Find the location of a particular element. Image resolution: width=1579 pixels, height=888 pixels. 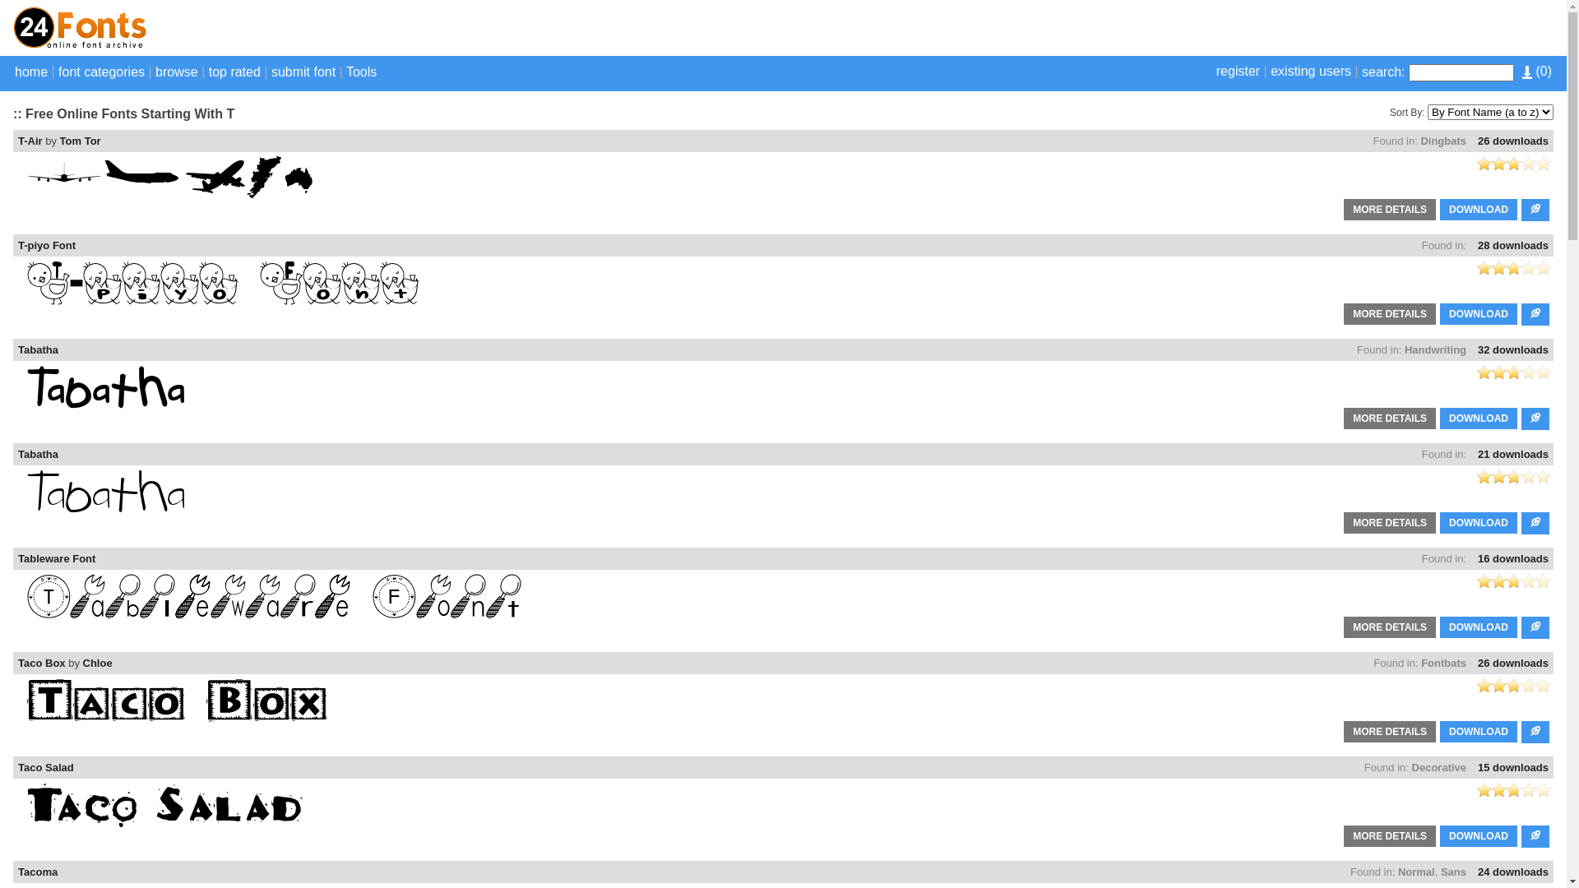

Search is located at coordinates (49, 8).